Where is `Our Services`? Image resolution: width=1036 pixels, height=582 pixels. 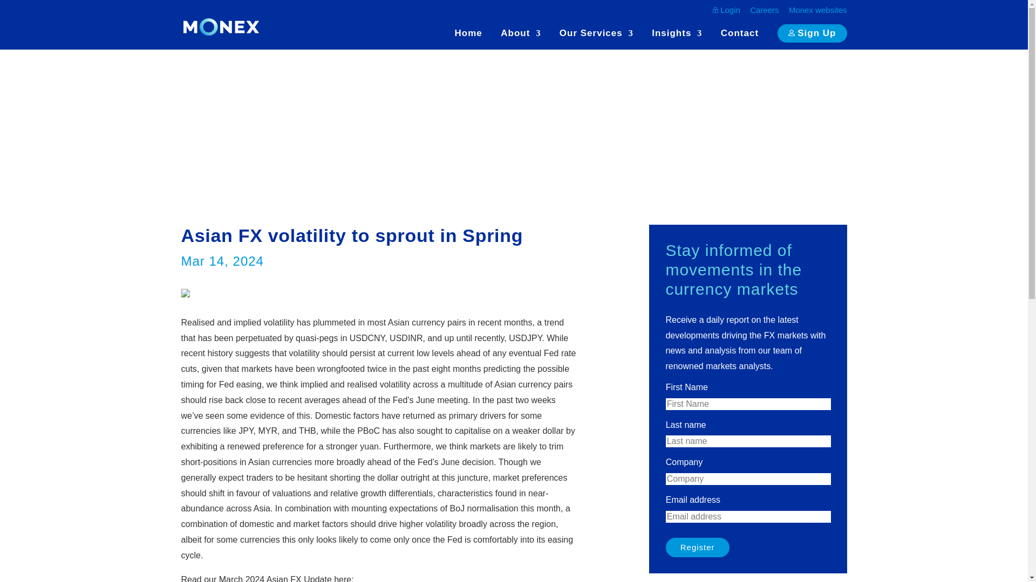
Our Services is located at coordinates (596, 39).